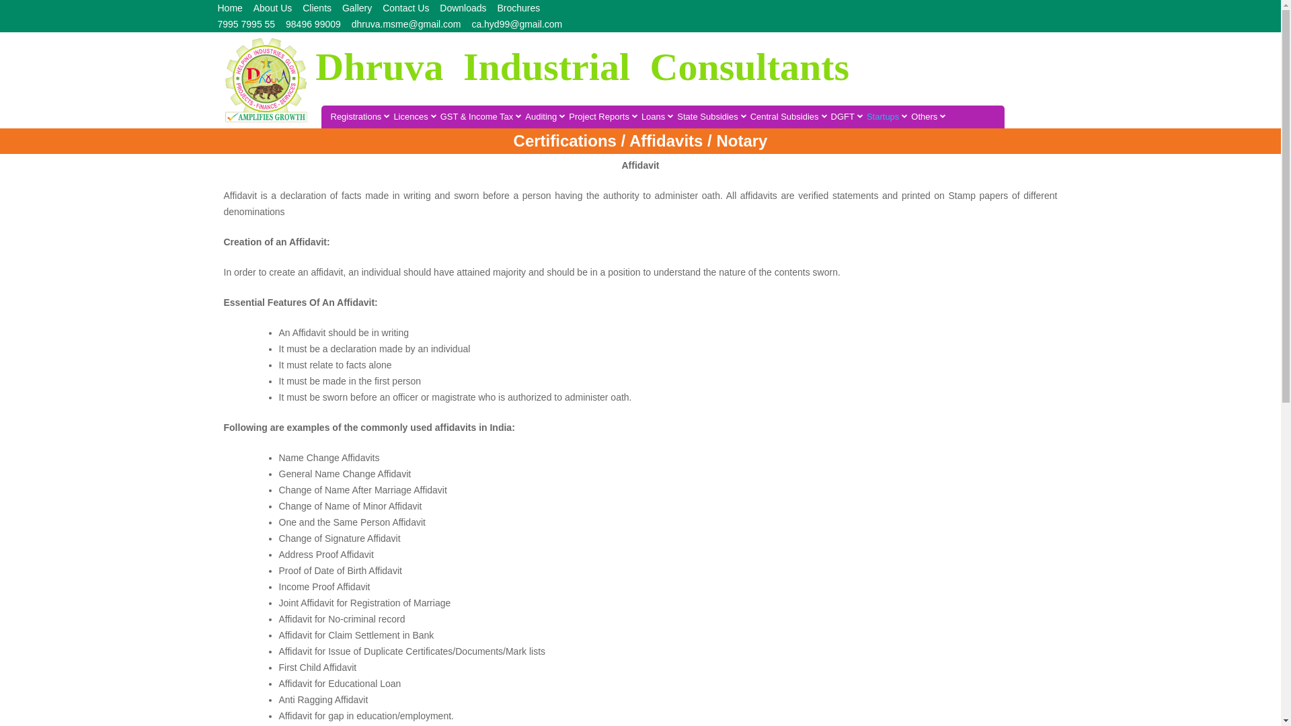 The image size is (1291, 726). What do you see at coordinates (247, 24) in the screenshot?
I see `7995 7995 55` at bounding box center [247, 24].